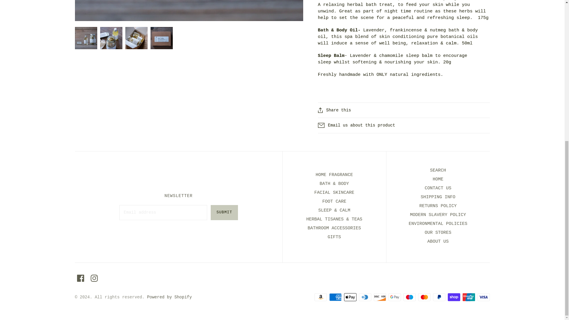 This screenshot has width=569, height=320. I want to click on Diners Club, so click(365, 297).